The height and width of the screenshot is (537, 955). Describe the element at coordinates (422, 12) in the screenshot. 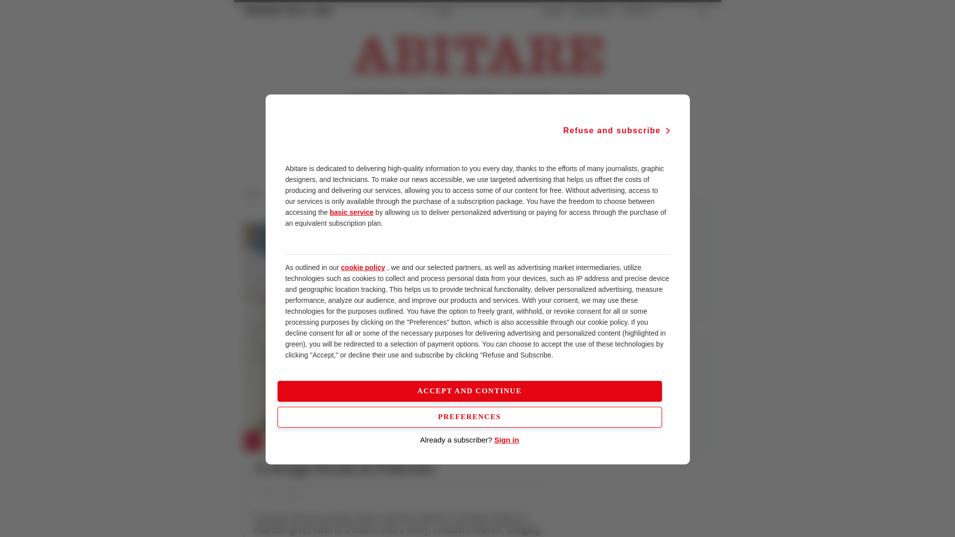

I see `ITA` at that location.